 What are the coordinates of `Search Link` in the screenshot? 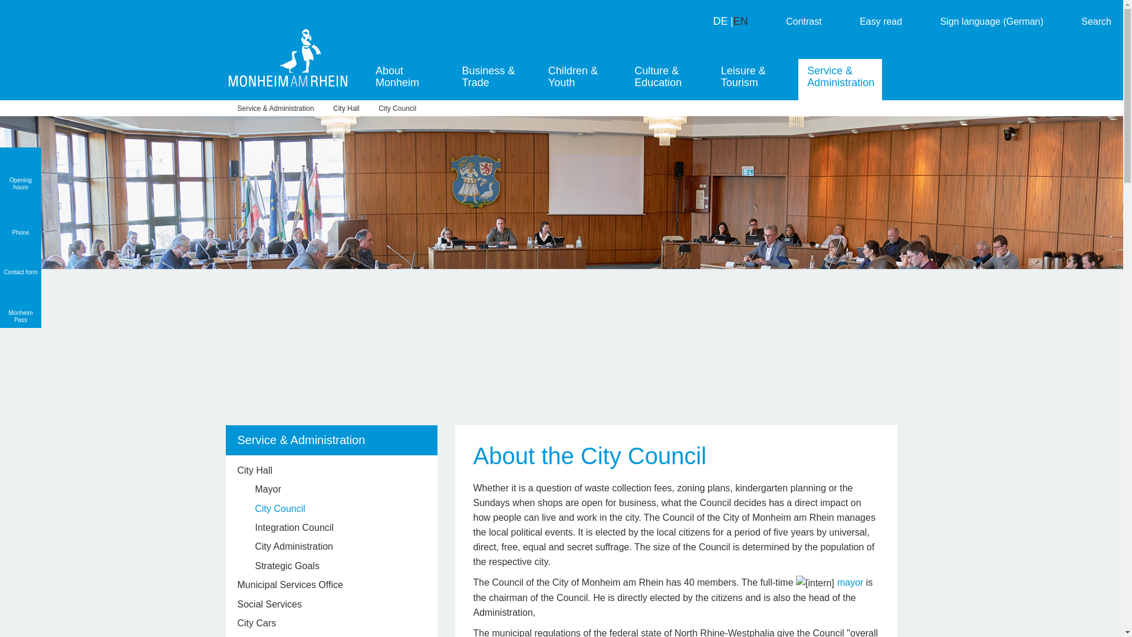 It's located at (1084, 21).